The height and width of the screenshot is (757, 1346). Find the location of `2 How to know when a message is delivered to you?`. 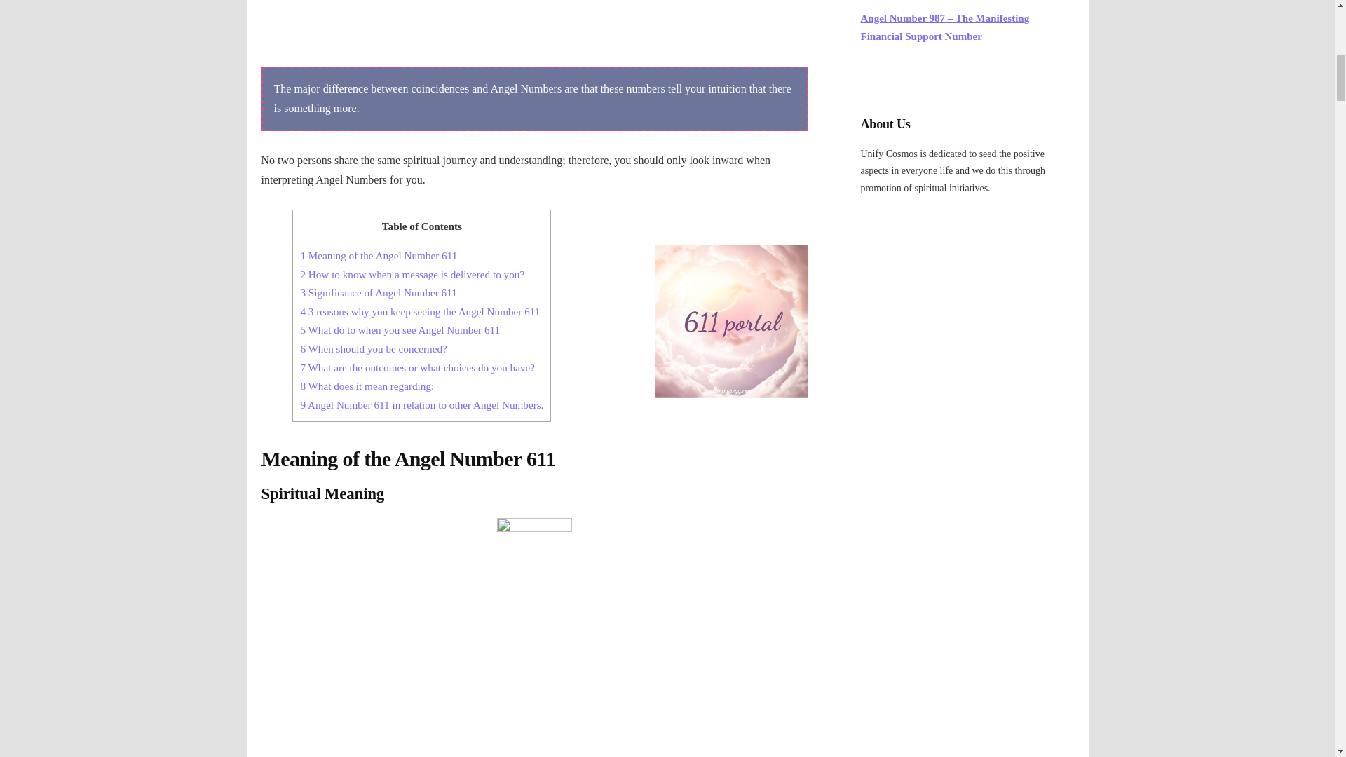

2 How to know when a message is delivered to you? is located at coordinates (412, 274).